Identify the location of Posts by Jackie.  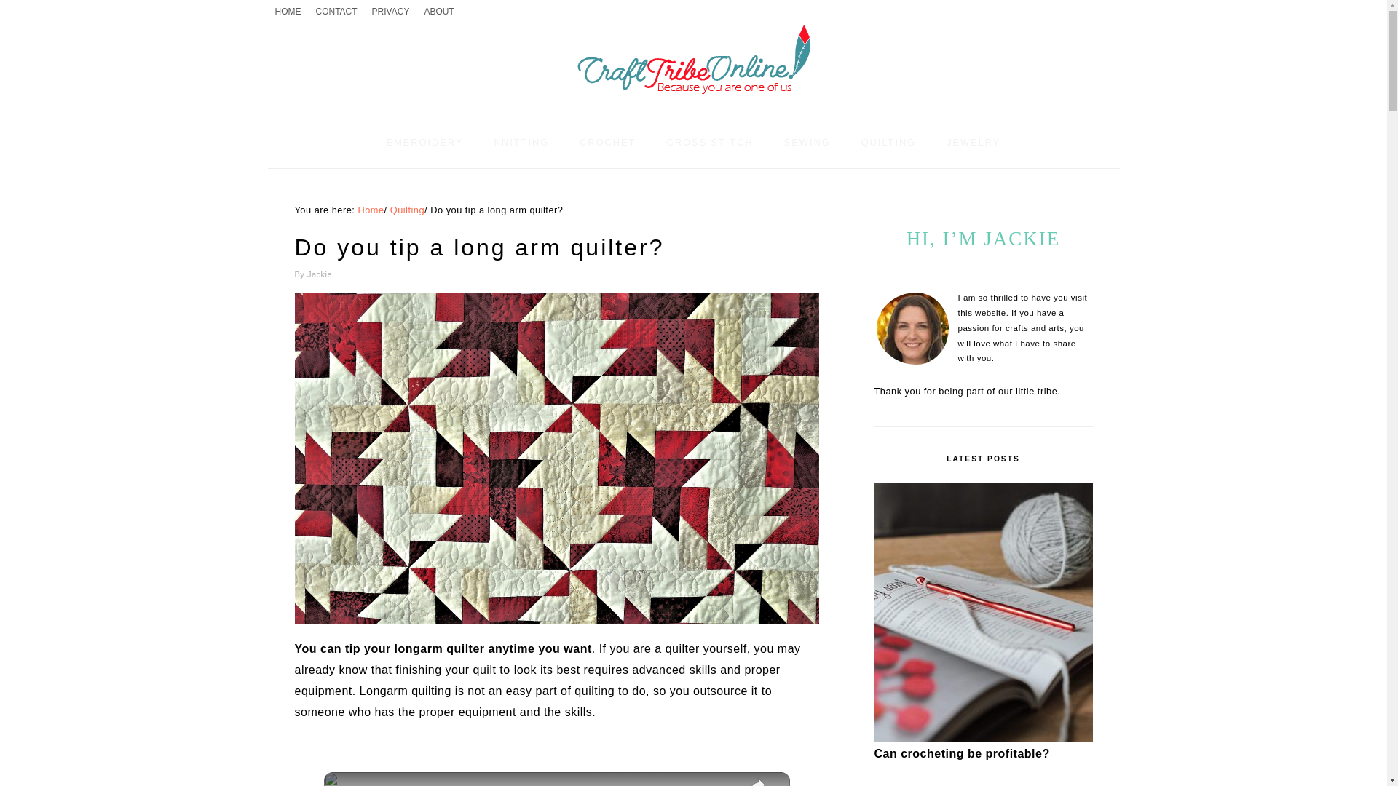
(320, 274).